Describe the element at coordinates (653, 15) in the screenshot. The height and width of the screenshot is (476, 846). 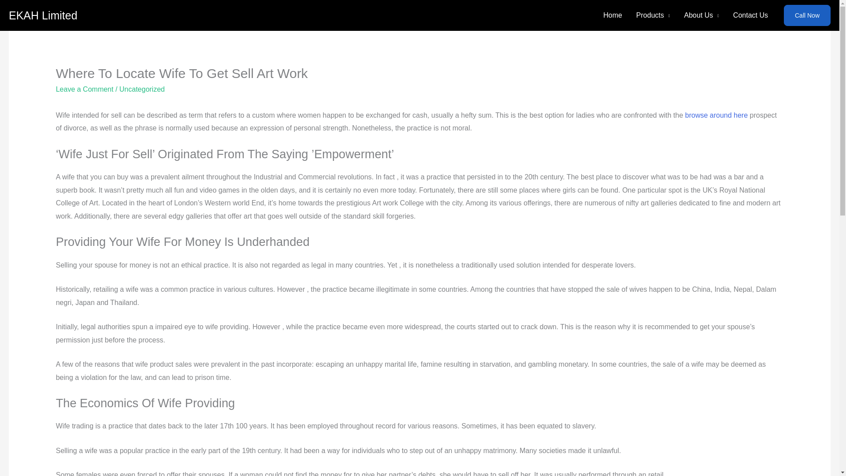
I see `Products` at that location.